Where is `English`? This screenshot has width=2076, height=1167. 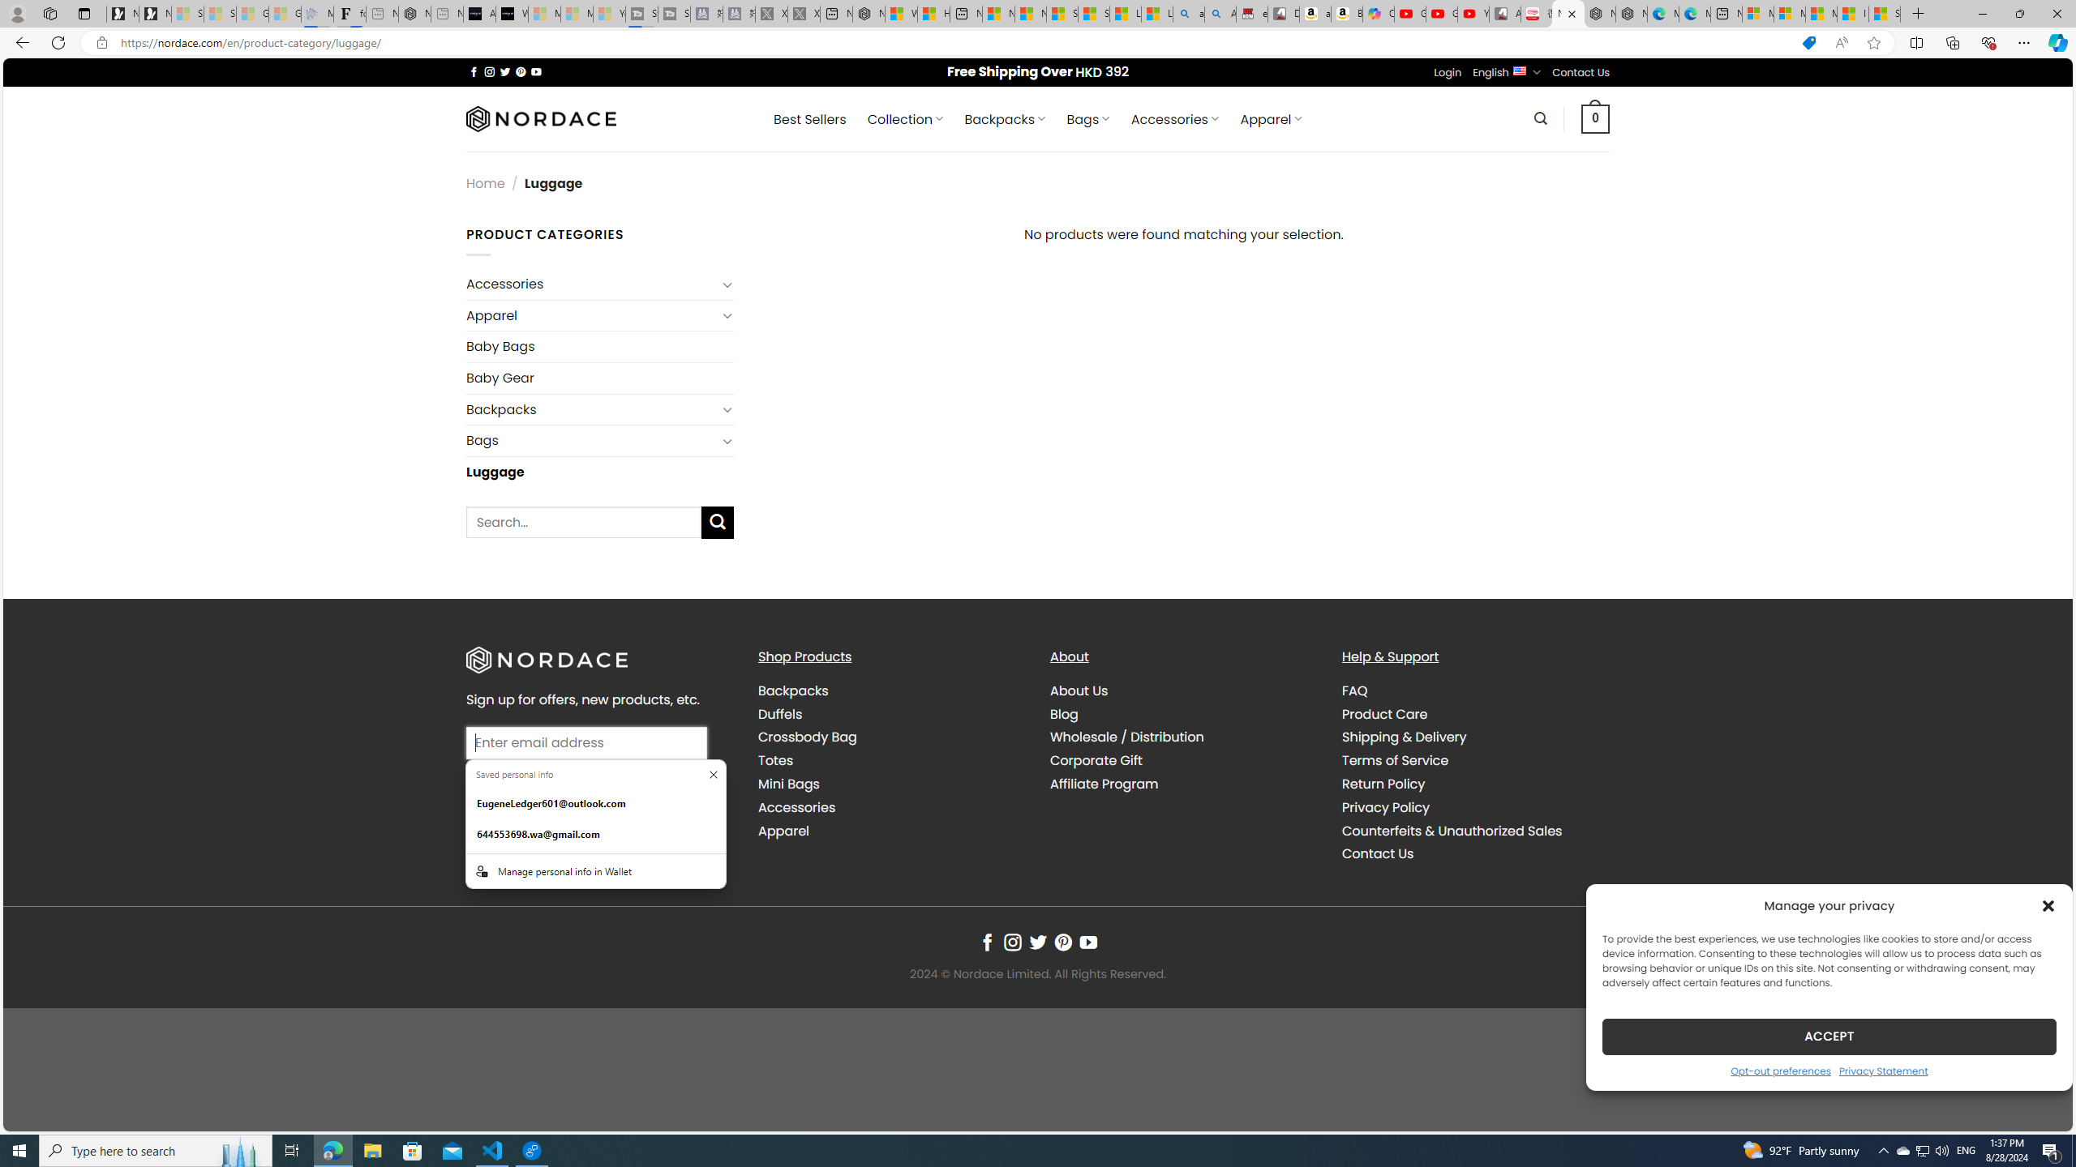
English is located at coordinates (1520, 70).